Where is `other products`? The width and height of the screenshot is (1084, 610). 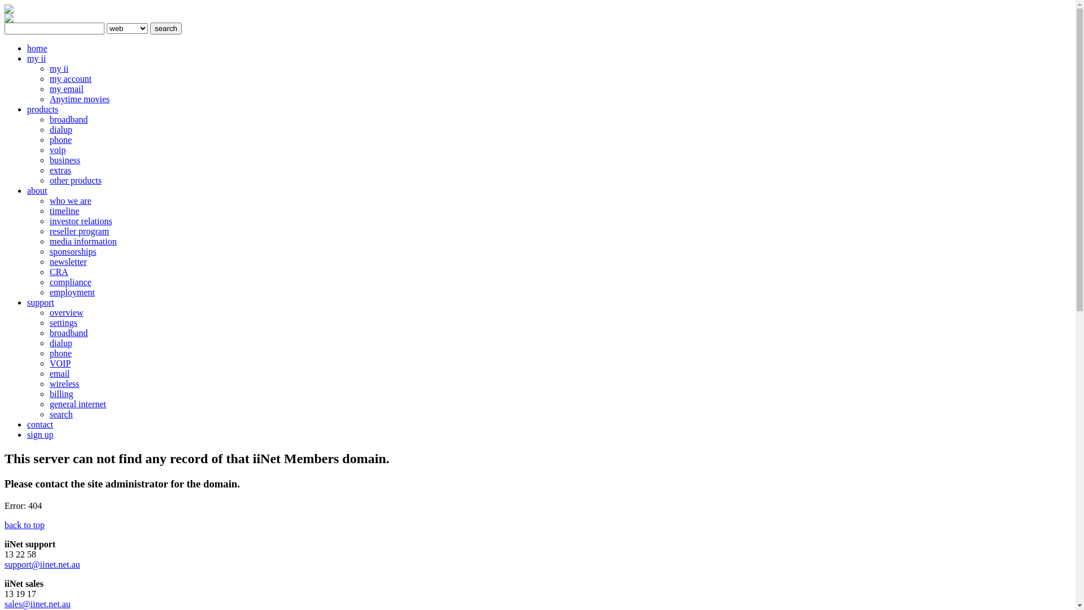 other products is located at coordinates (76, 181).